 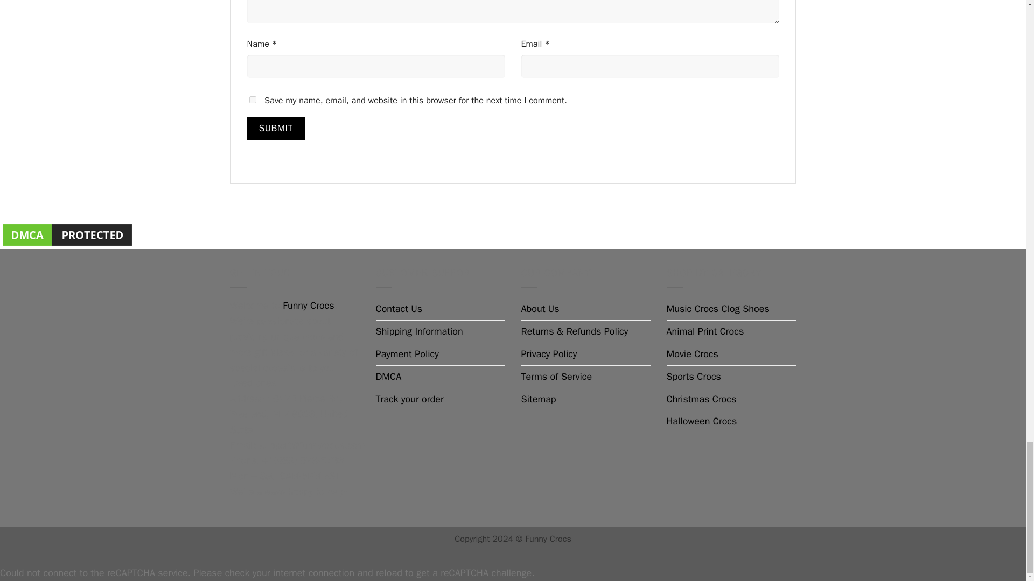 What do you see at coordinates (252, 100) in the screenshot?
I see `yes` at bounding box center [252, 100].